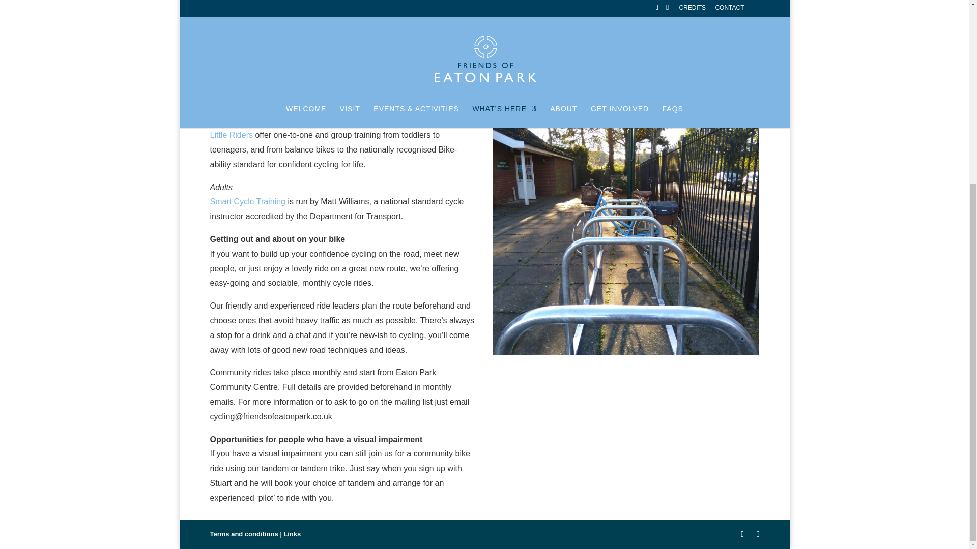 Image resolution: width=977 pixels, height=549 pixels. I want to click on Smart Cycle Training, so click(247, 201).